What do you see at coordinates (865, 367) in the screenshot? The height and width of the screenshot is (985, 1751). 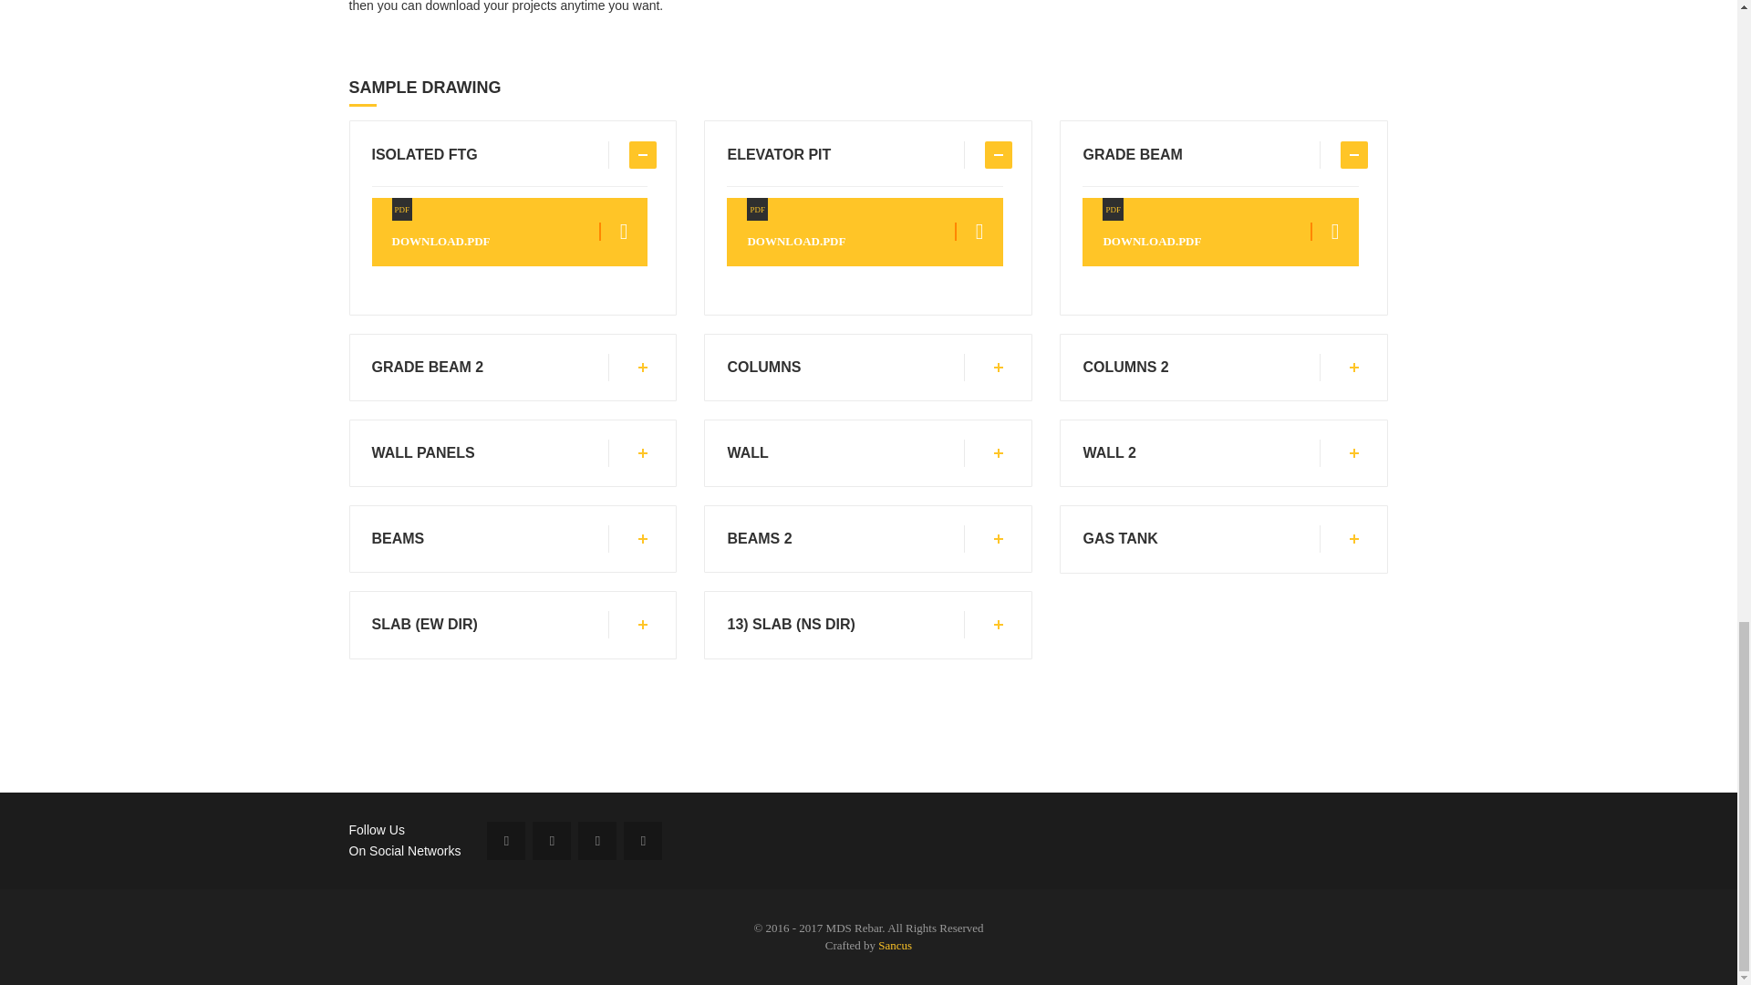 I see `GRADE BEAM` at bounding box center [865, 367].